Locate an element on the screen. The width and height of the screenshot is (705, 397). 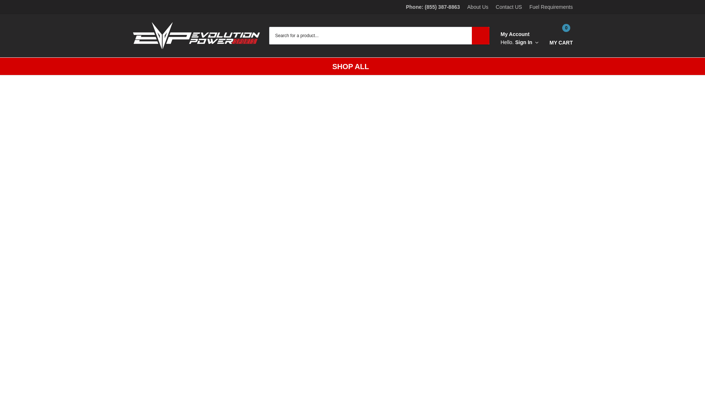
Sign In is located at coordinates (509, 7).